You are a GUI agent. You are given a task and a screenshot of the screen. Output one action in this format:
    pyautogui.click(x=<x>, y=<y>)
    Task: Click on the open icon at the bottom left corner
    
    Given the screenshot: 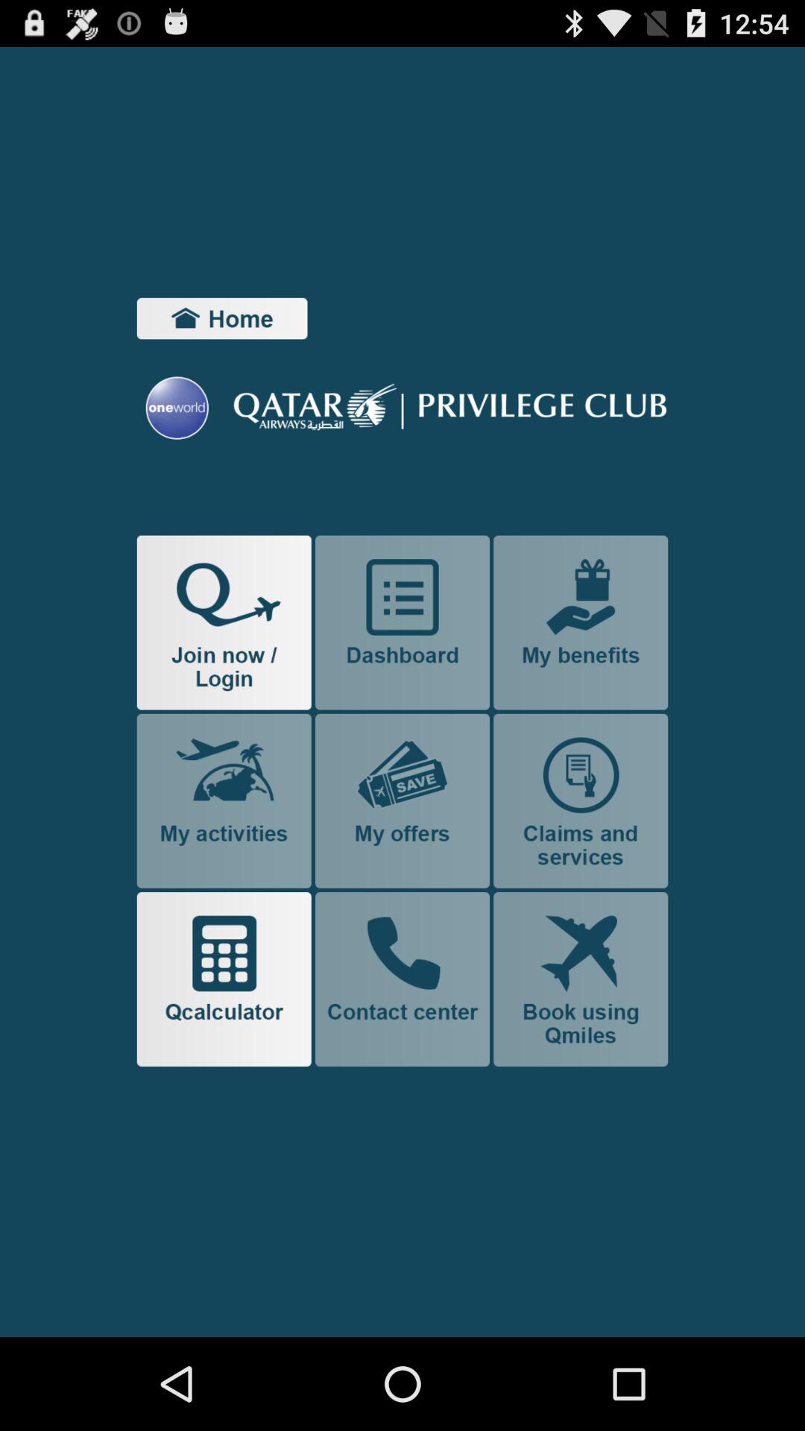 What is the action you would take?
    pyautogui.click(x=224, y=979)
    